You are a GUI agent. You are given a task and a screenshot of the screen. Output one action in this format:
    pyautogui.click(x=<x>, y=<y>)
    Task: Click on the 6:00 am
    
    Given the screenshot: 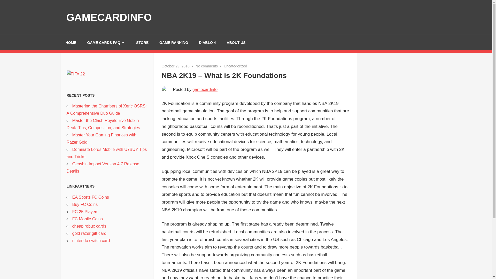 What is the action you would take?
    pyautogui.click(x=175, y=66)
    